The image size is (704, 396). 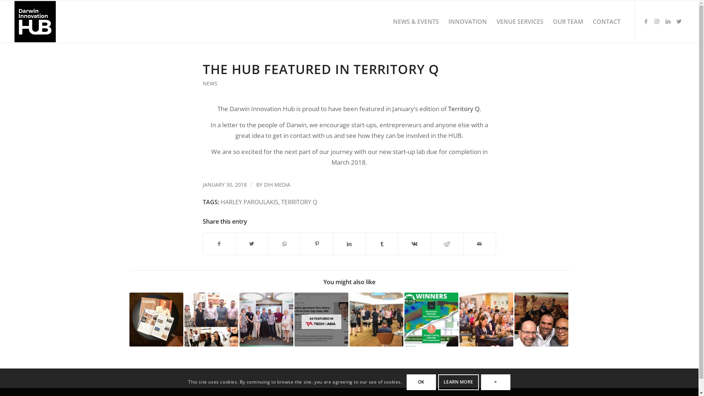 What do you see at coordinates (211, 320) in the screenshot?
I see `Astropreneurs` at bounding box center [211, 320].